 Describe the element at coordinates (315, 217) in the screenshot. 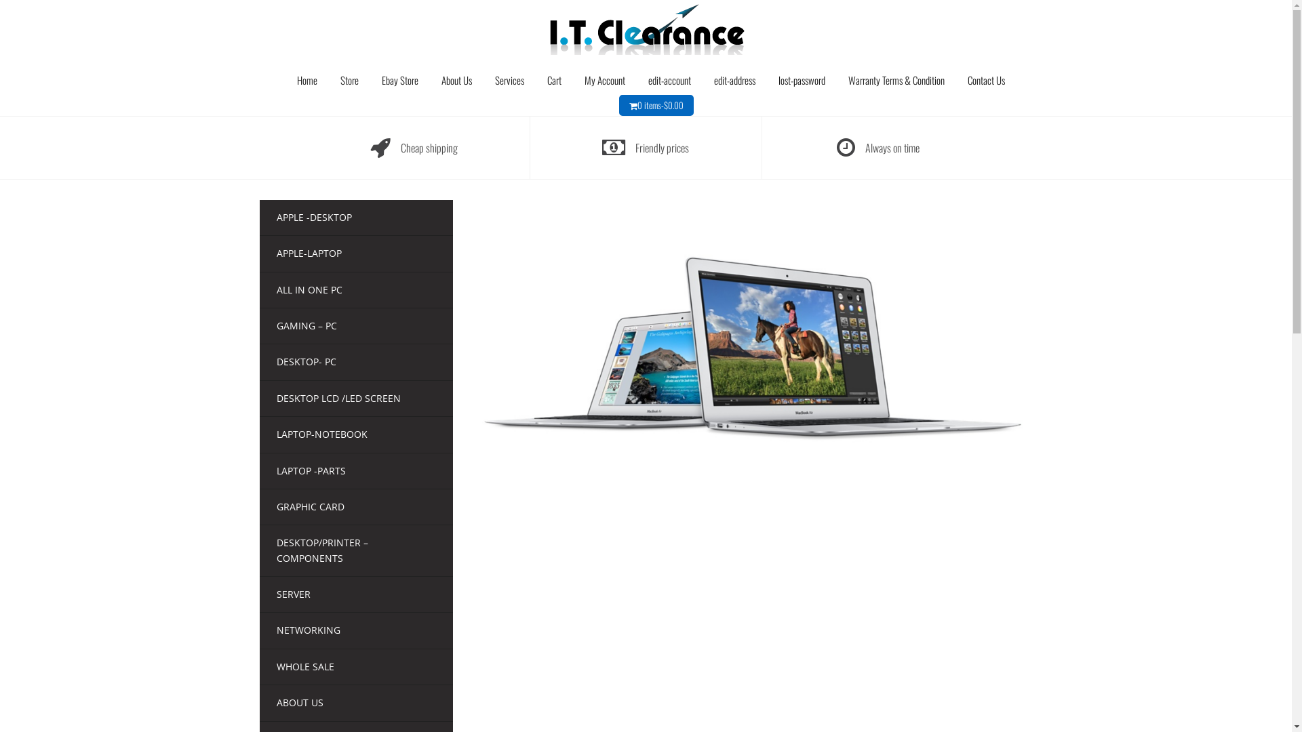

I see `APPLE -DESKTOP` at that location.